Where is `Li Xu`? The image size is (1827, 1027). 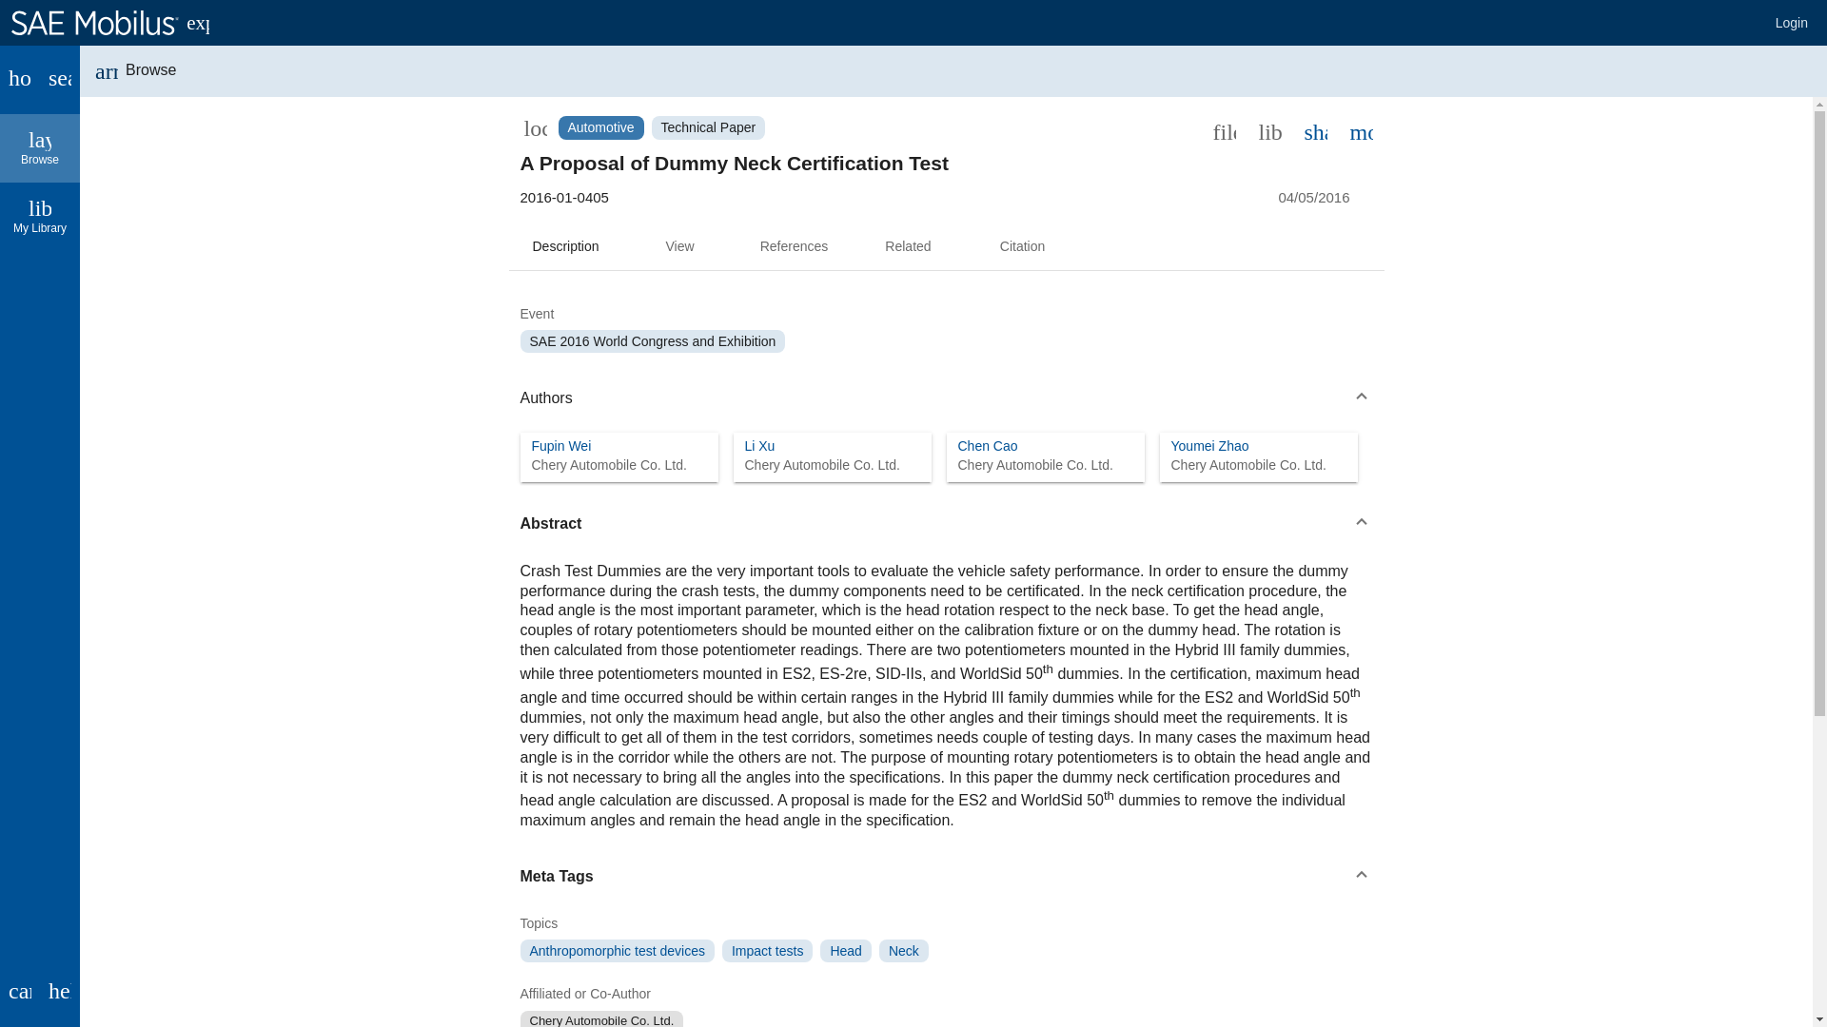 Li Xu is located at coordinates (759, 446).